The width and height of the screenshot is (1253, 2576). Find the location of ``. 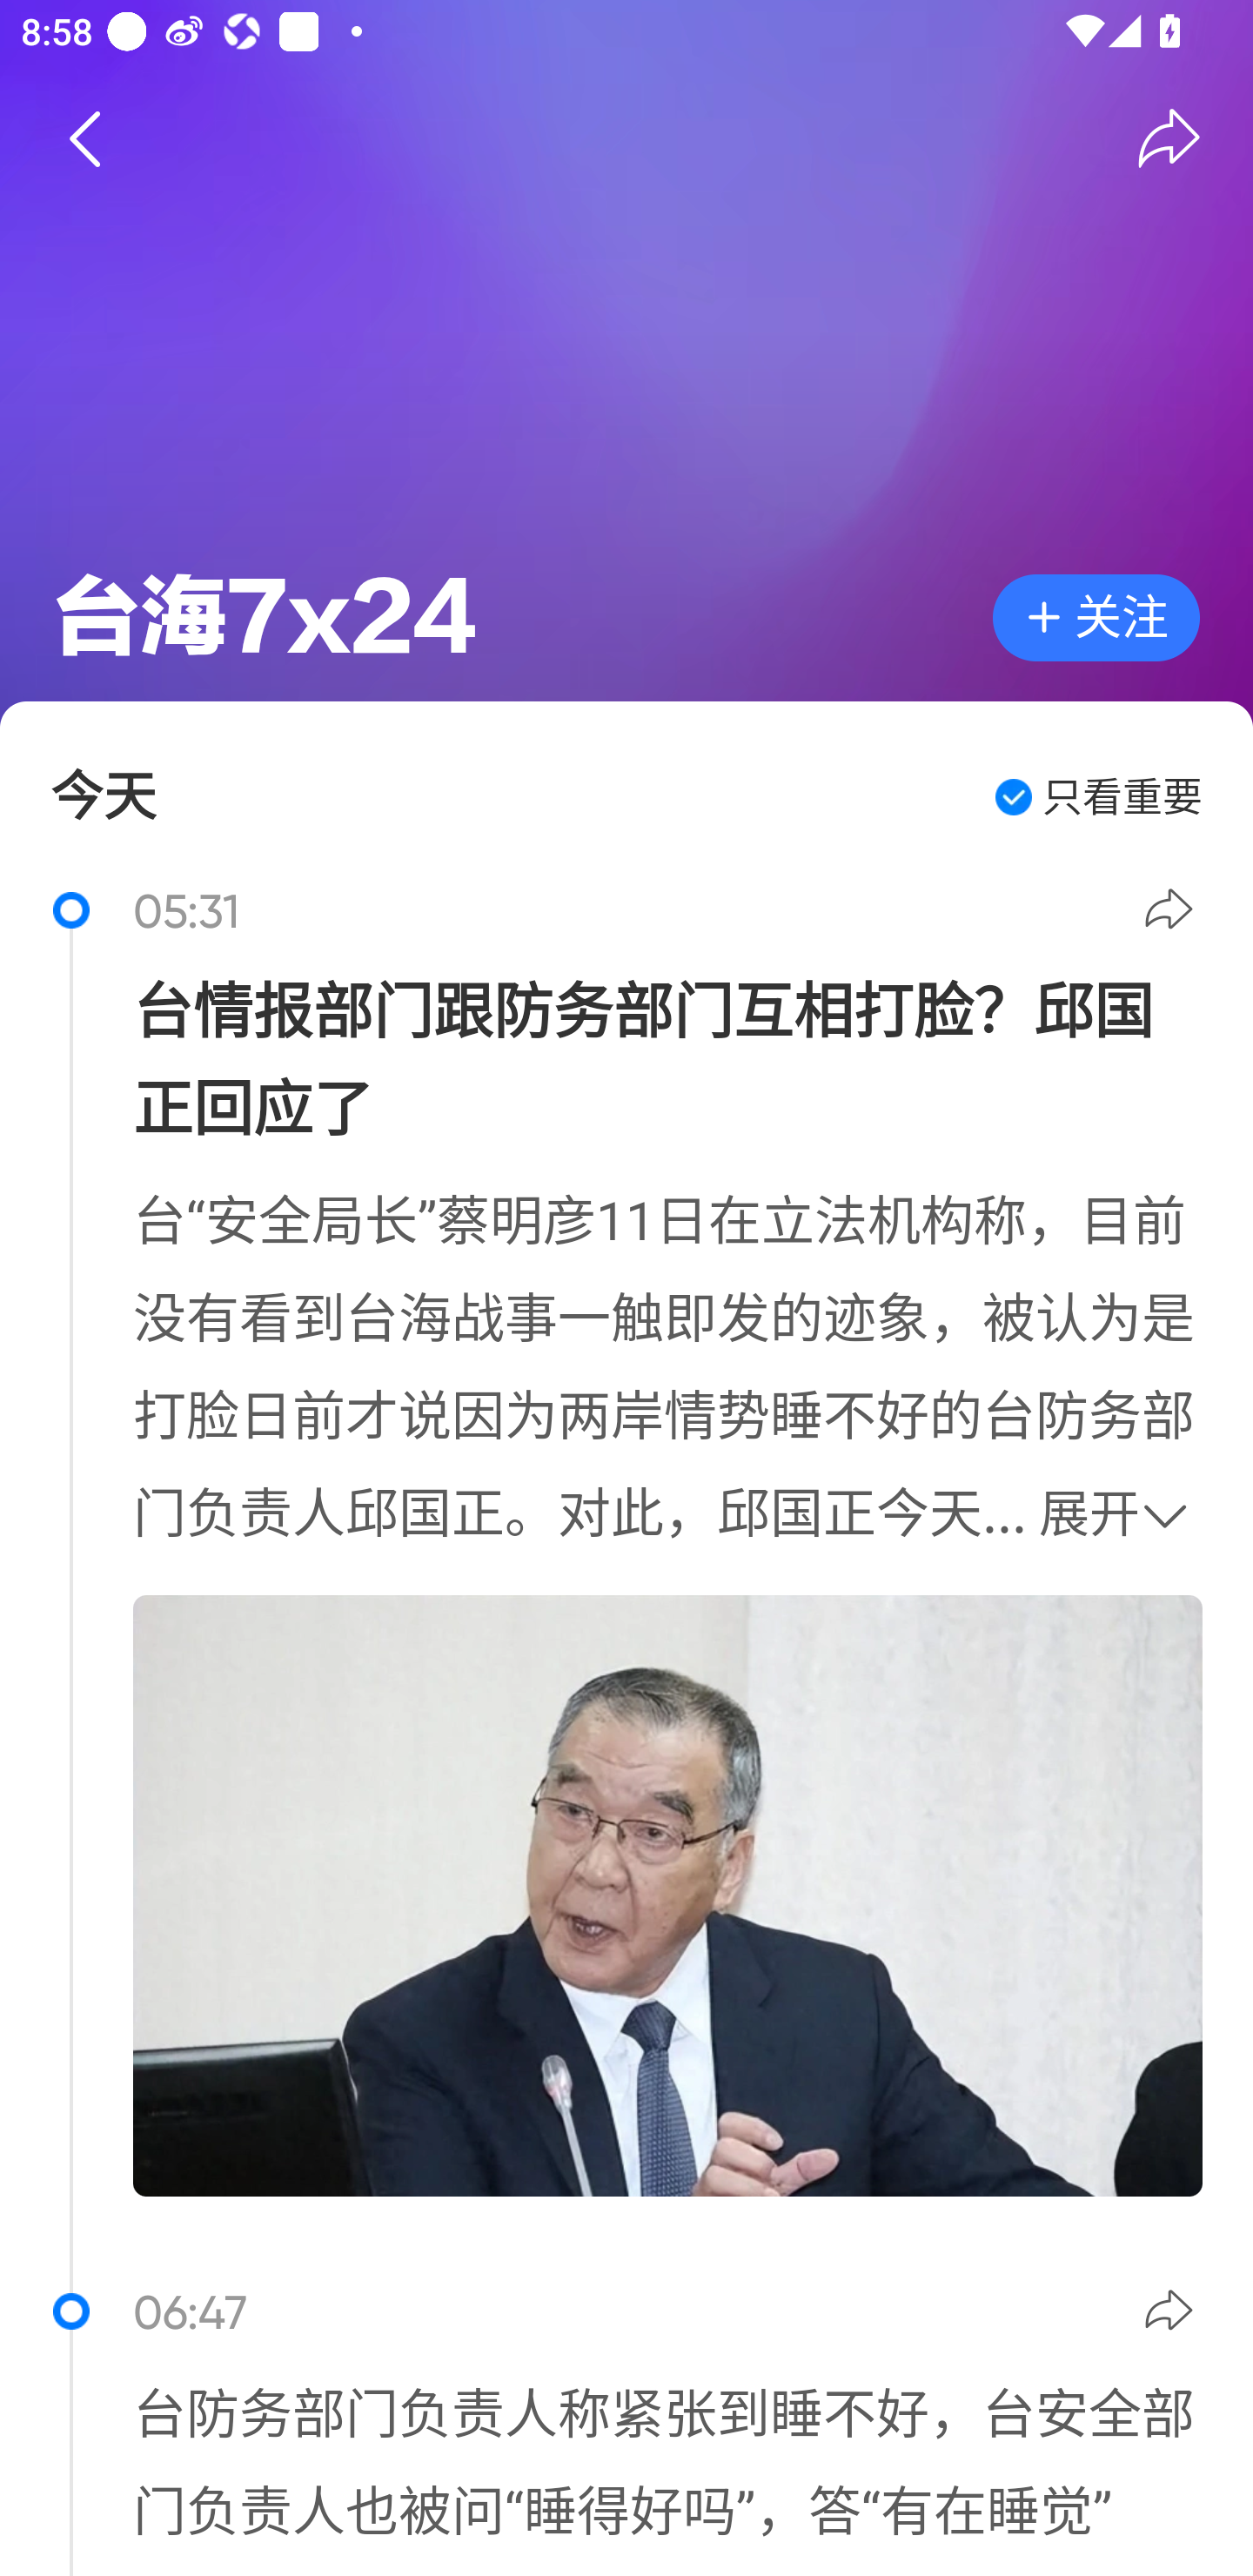

 is located at coordinates (84, 138).